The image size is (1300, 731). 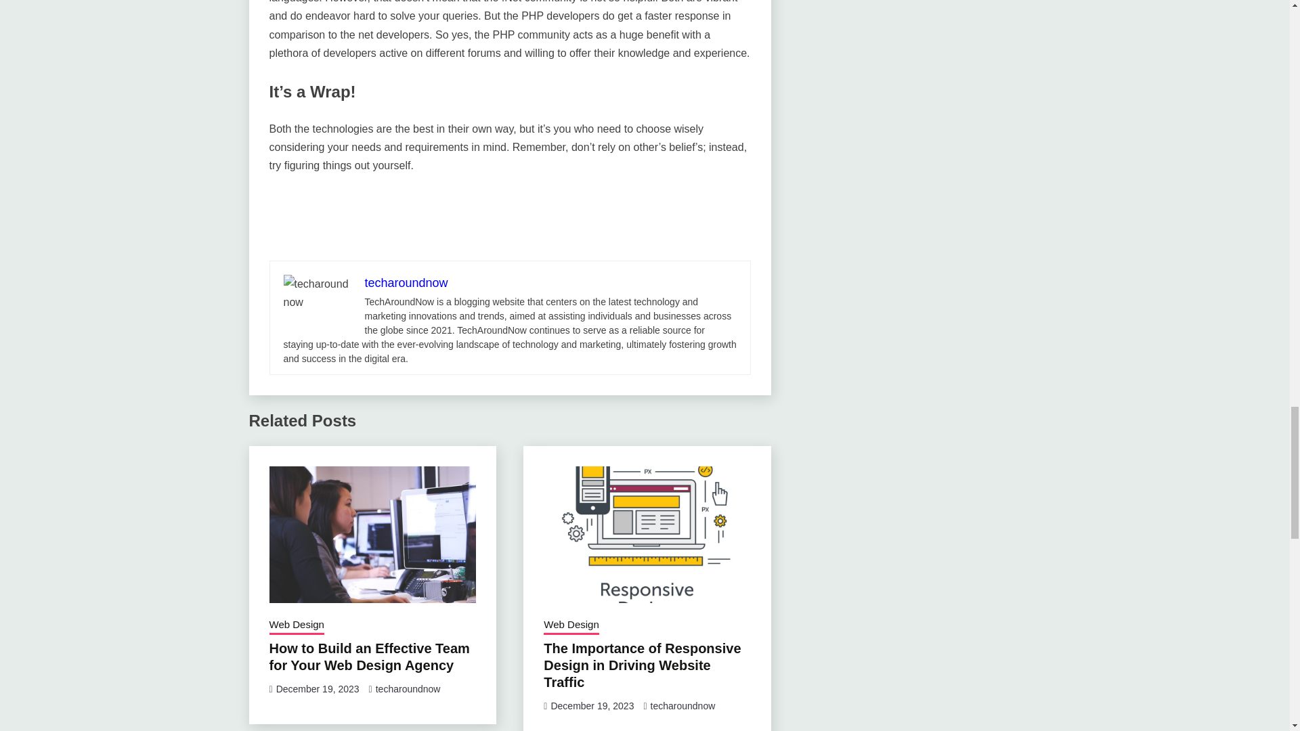 What do you see at coordinates (592, 705) in the screenshot?
I see `December 19, 2023` at bounding box center [592, 705].